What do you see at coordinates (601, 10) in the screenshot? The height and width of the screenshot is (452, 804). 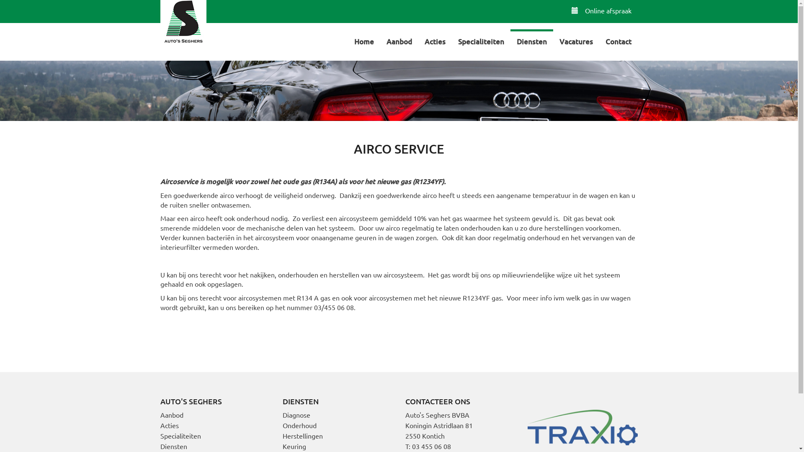 I see ` Online afspraak` at bounding box center [601, 10].